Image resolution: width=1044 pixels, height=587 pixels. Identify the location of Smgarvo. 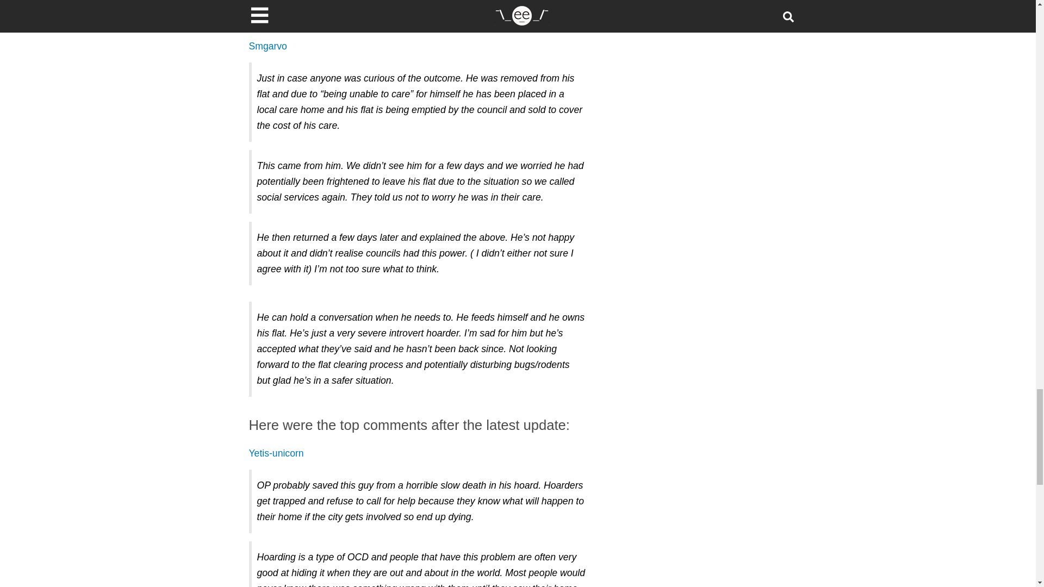
(268, 46).